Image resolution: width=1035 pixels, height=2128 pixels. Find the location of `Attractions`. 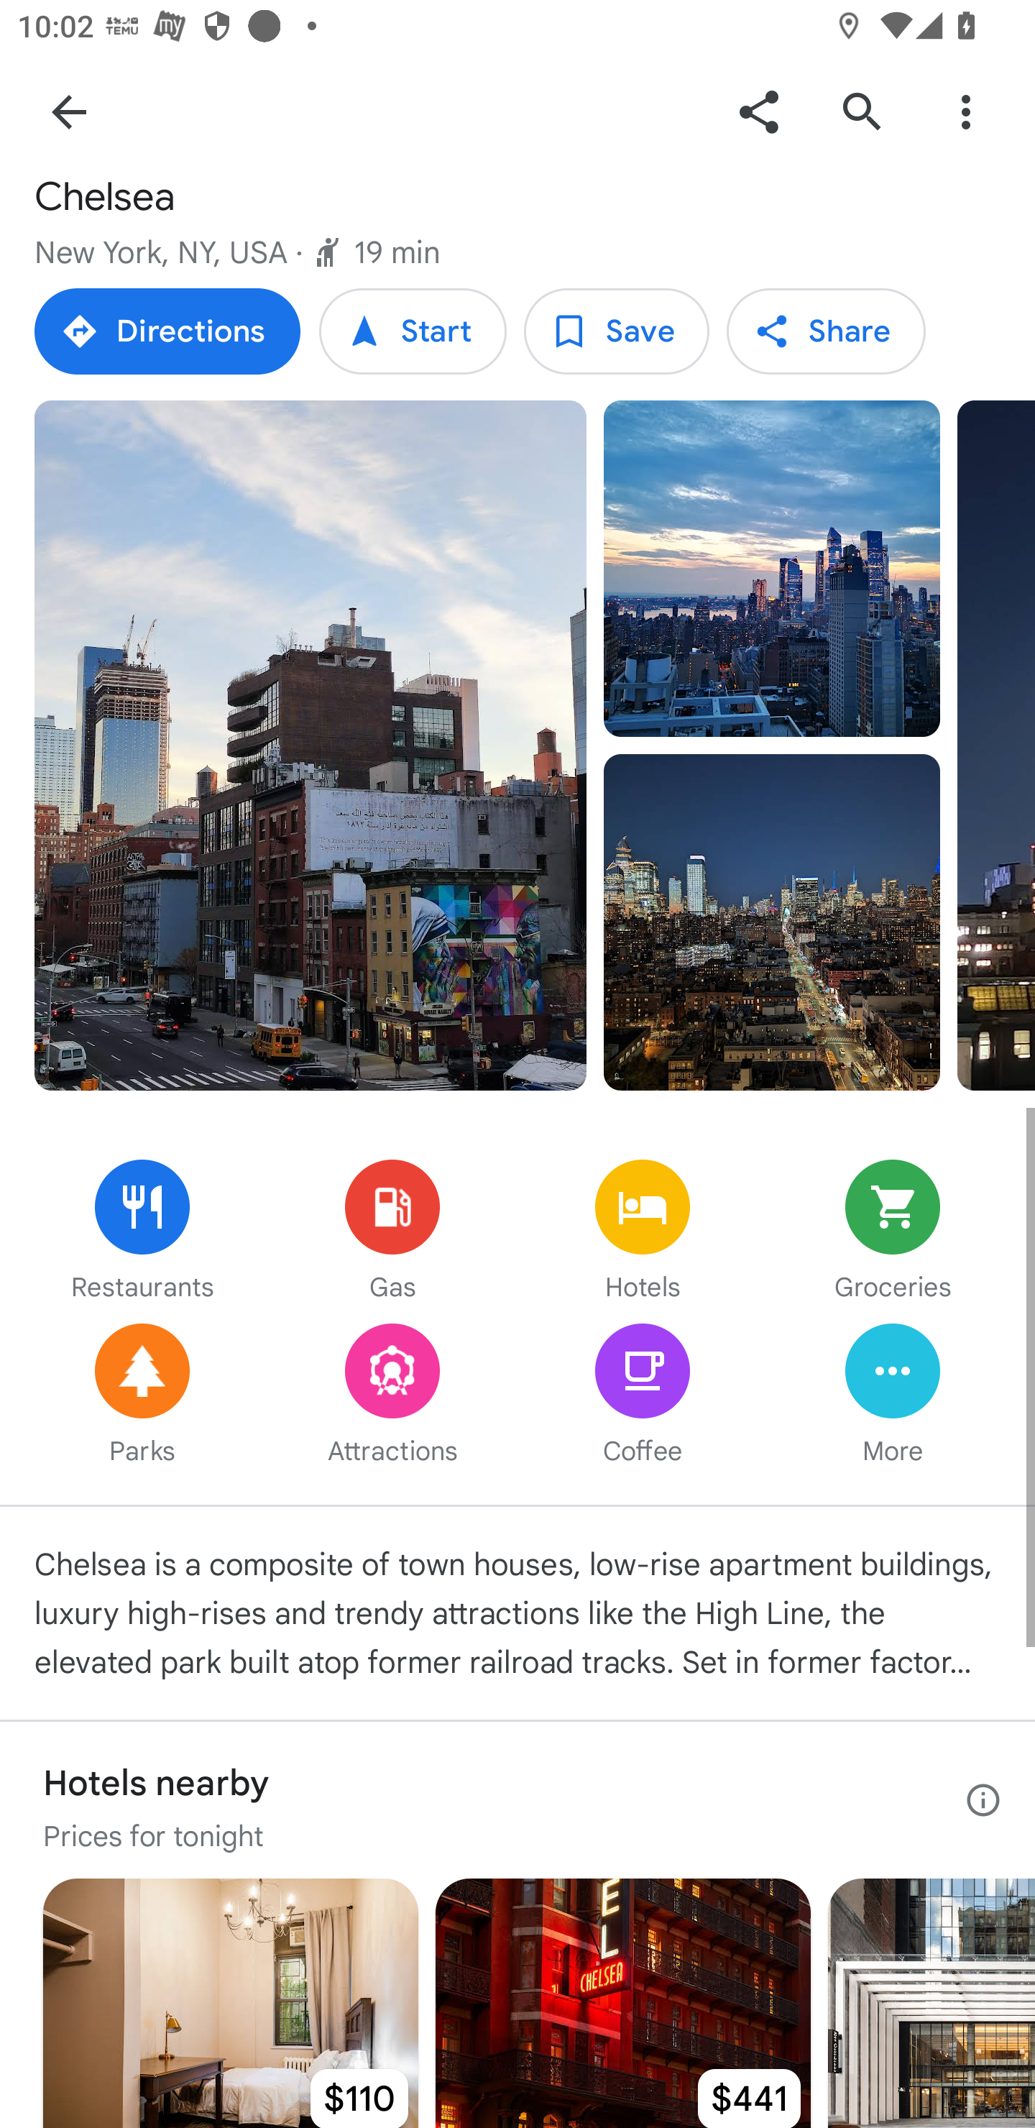

Attractions is located at coordinates (392, 1397).